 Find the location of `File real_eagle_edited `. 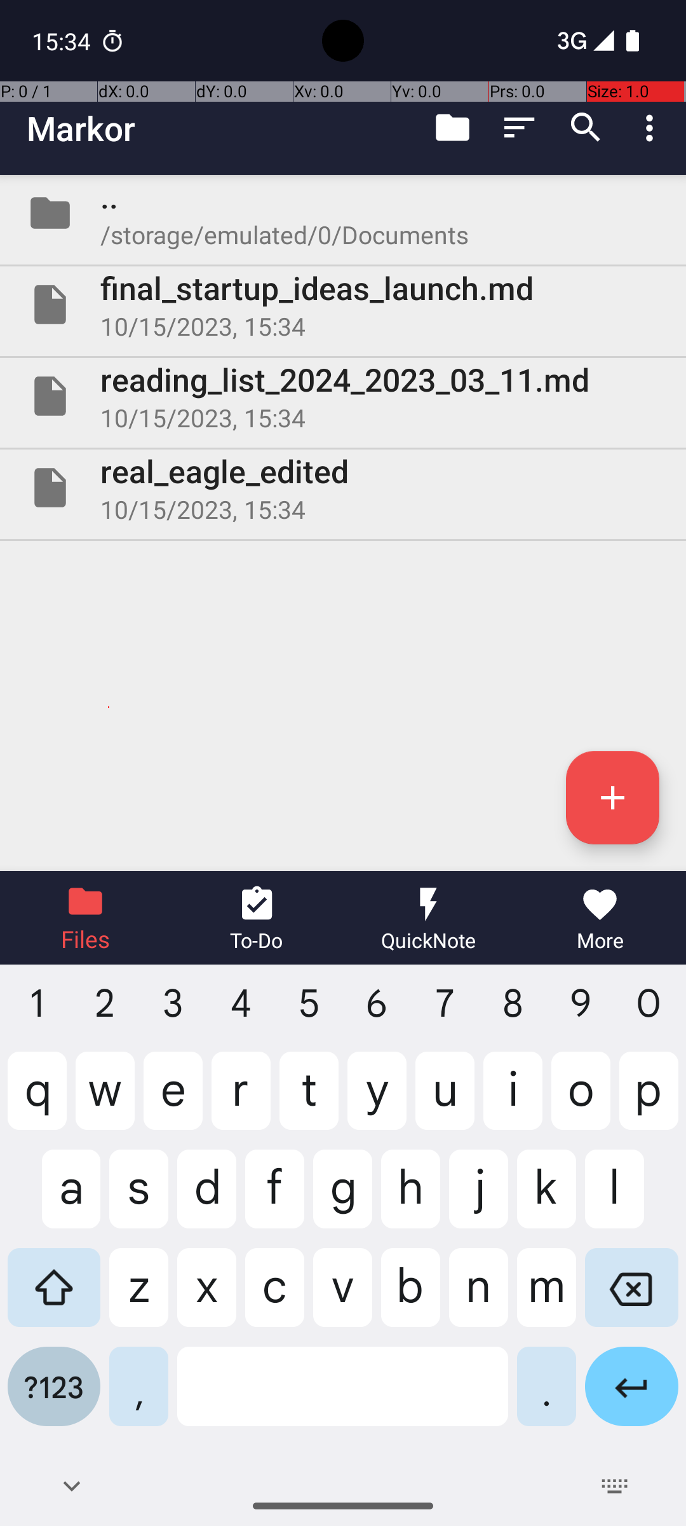

File real_eagle_edited  is located at coordinates (343, 487).